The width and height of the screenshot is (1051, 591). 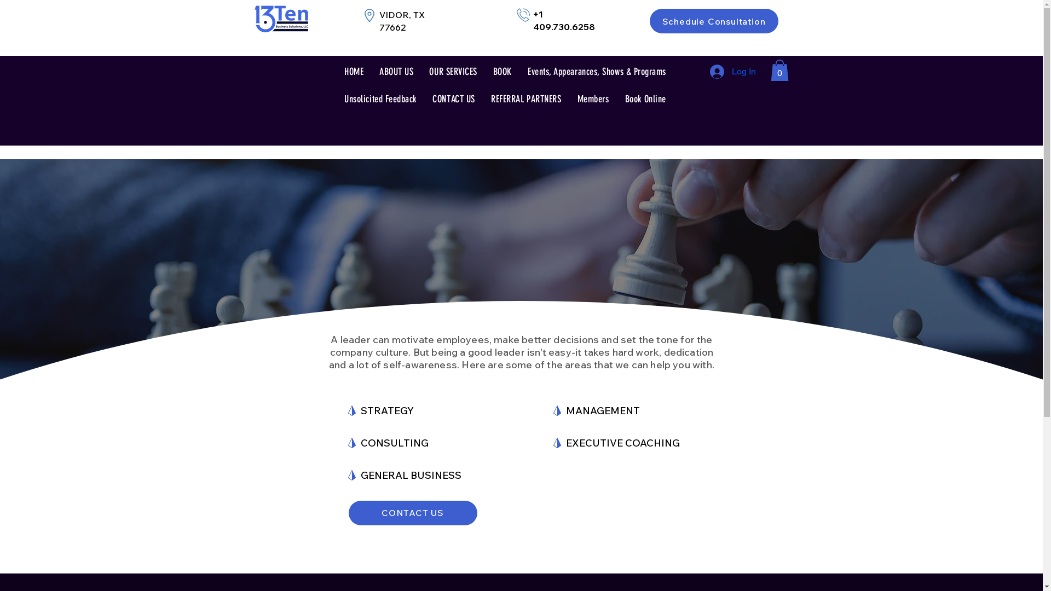 What do you see at coordinates (714, 21) in the screenshot?
I see `Schedule Consultation` at bounding box center [714, 21].